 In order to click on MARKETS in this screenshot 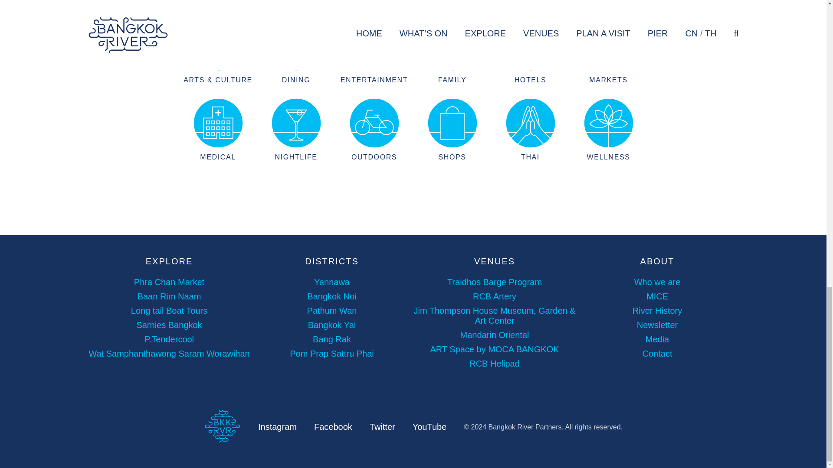, I will do `click(608, 52)`.